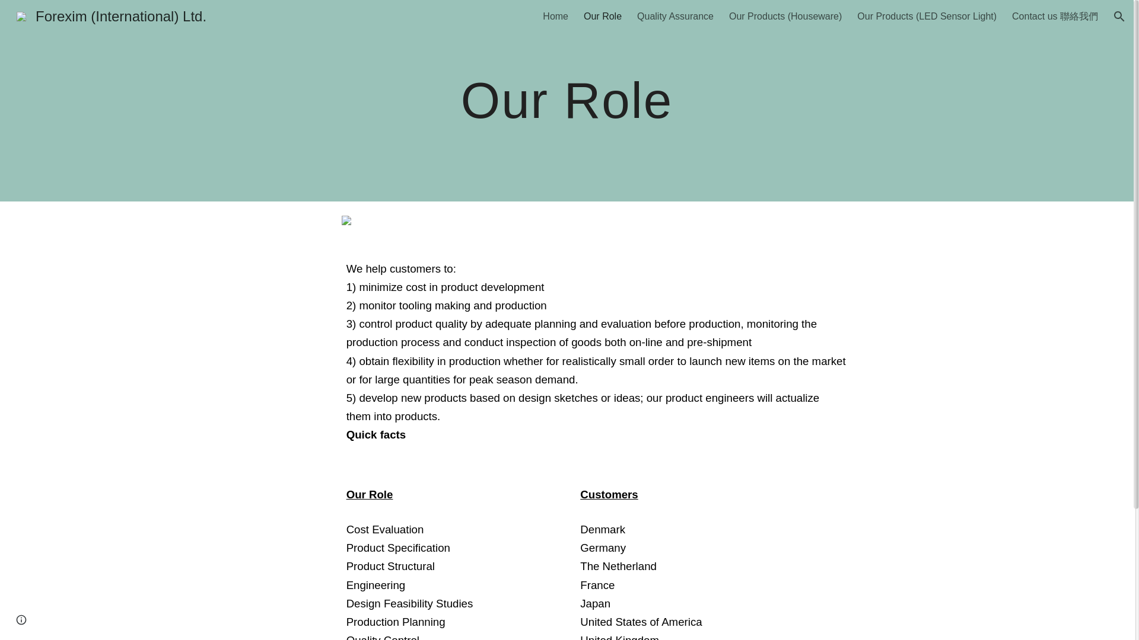 This screenshot has width=1139, height=640. What do you see at coordinates (555, 17) in the screenshot?
I see `Home` at bounding box center [555, 17].